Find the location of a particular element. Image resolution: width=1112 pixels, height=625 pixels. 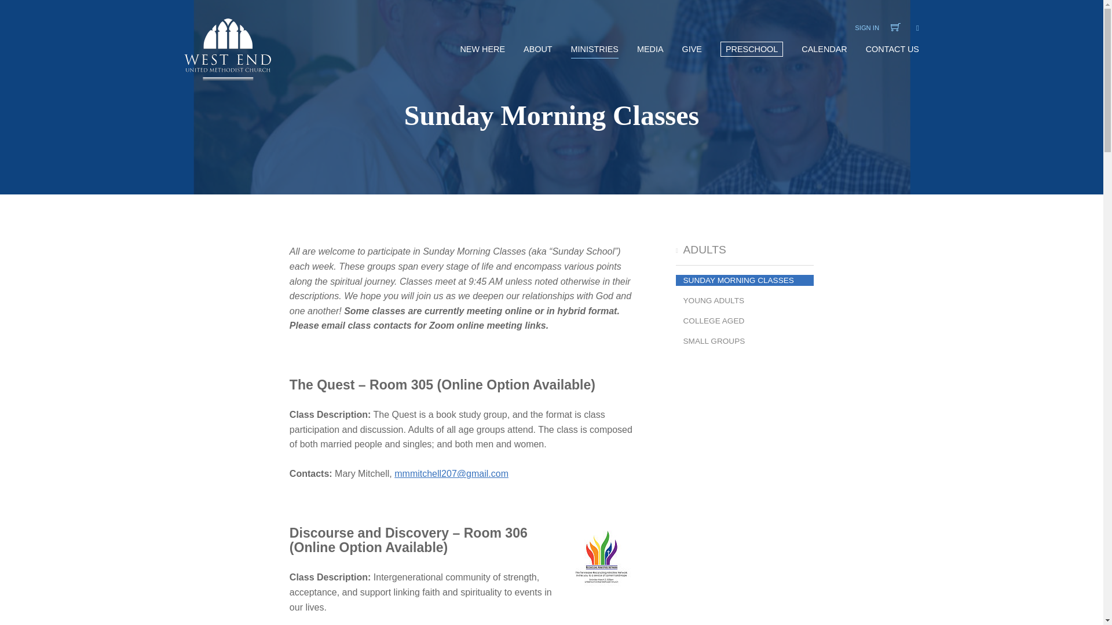

MINISTRIES is located at coordinates (594, 62).